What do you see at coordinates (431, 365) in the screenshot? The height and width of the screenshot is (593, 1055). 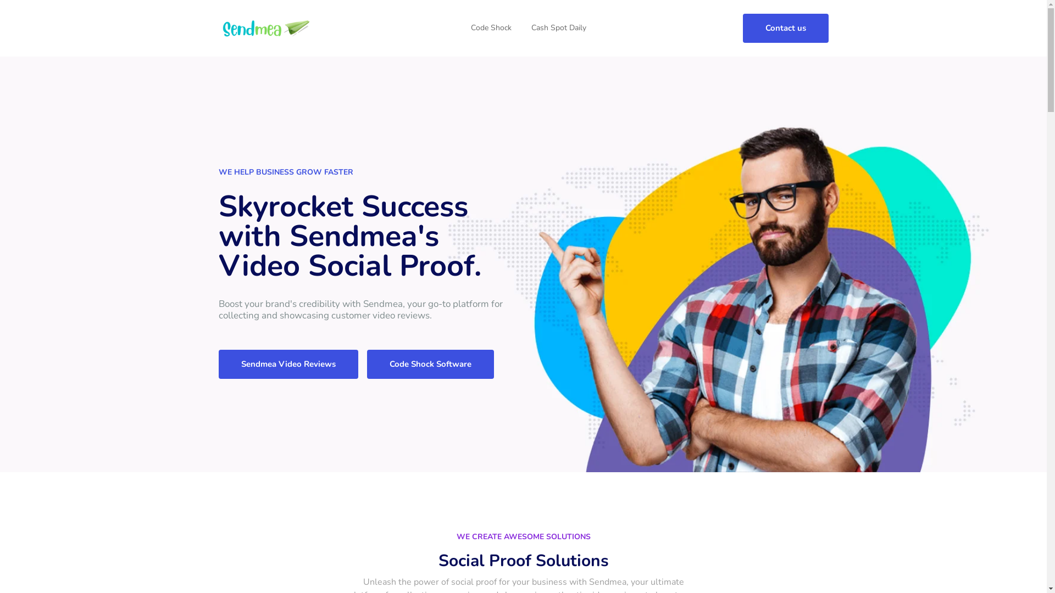 I see `Code Shock Software` at bounding box center [431, 365].